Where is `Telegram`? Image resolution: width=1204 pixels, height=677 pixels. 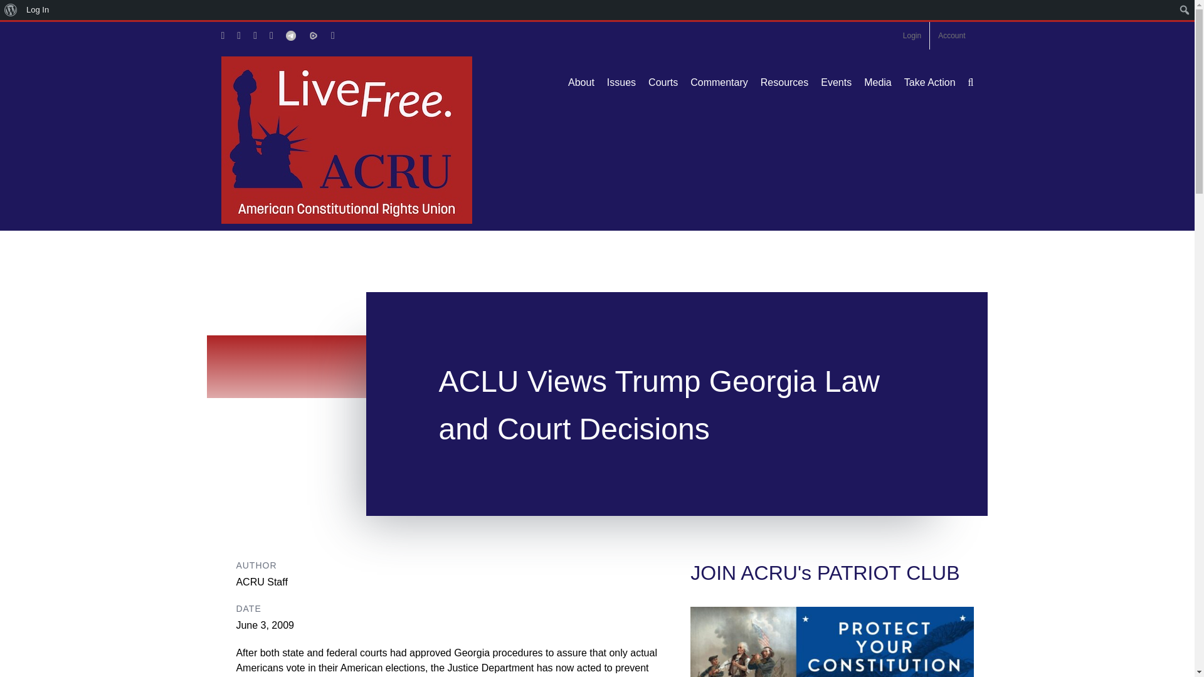 Telegram is located at coordinates (291, 35).